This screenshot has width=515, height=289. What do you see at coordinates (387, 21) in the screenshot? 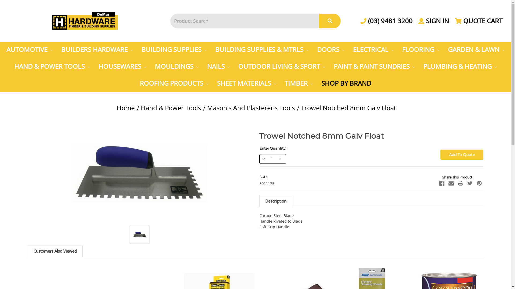
I see `(03) 9481 3200` at bounding box center [387, 21].